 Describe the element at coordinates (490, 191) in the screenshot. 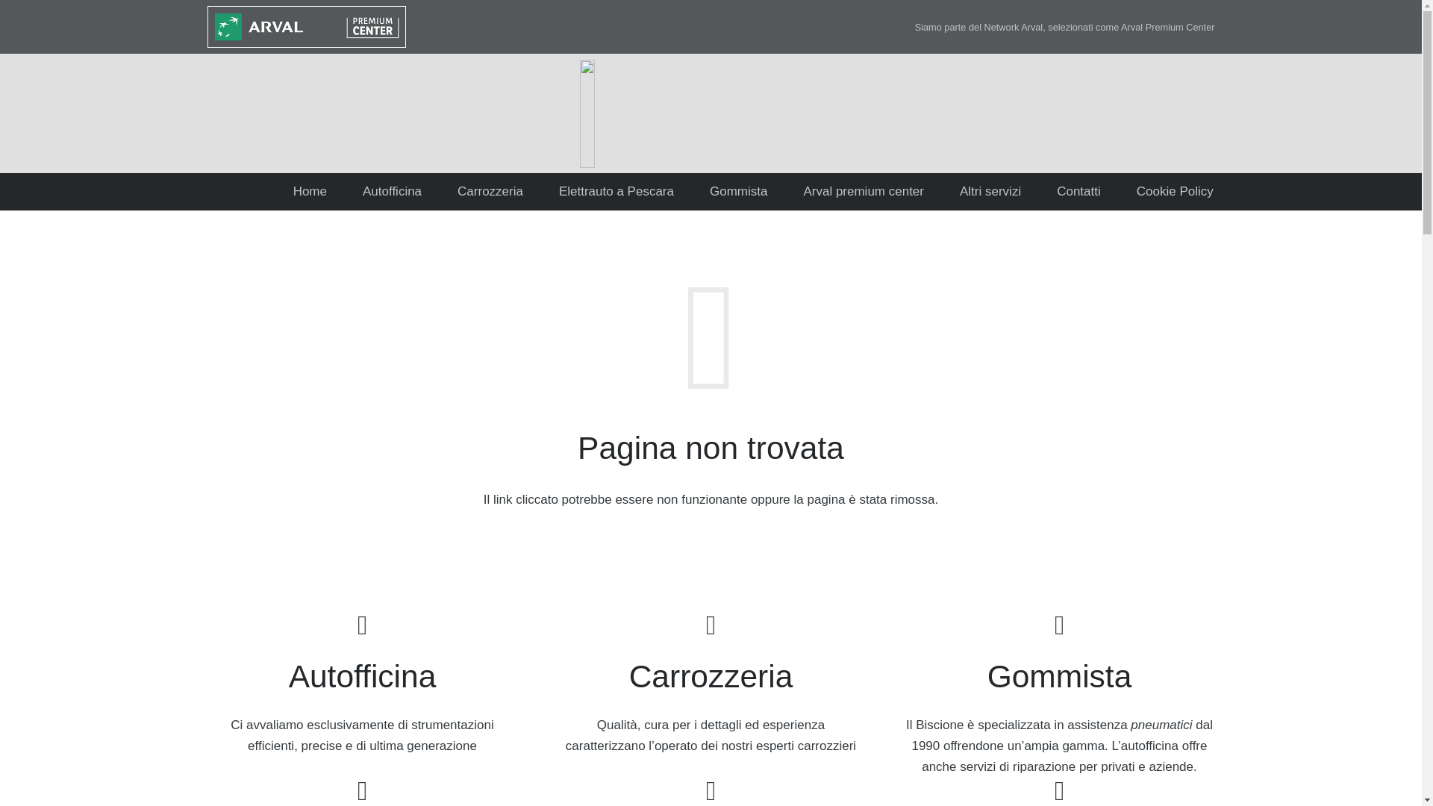

I see `Carrozzeria` at that location.